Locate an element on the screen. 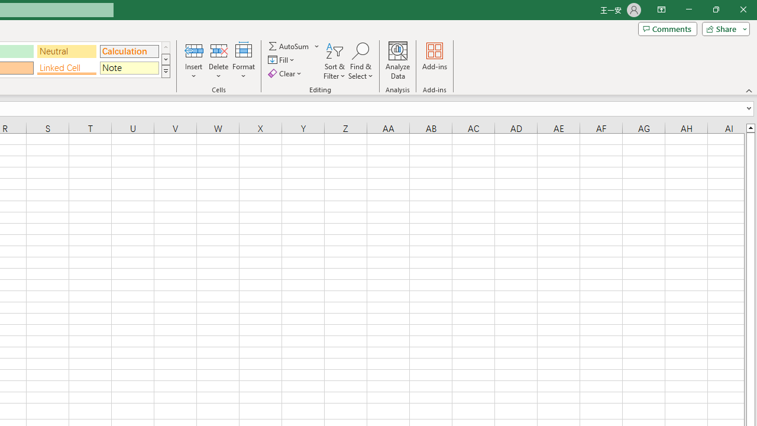 Image resolution: width=757 pixels, height=426 pixels. Calculation is located at coordinates (129, 51).